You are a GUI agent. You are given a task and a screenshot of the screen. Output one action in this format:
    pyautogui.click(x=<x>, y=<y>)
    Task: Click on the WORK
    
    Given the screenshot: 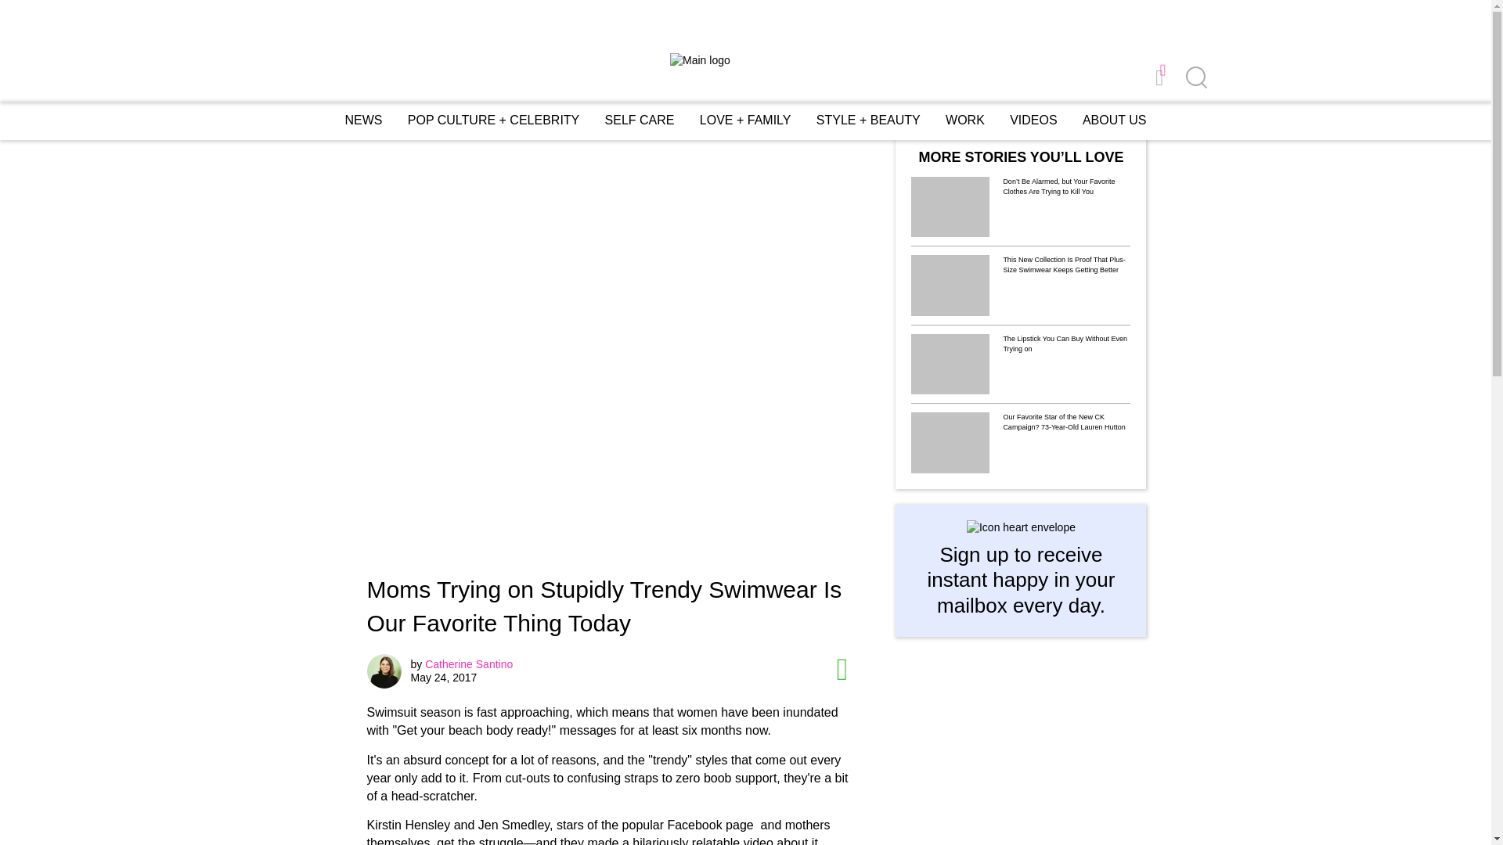 What is the action you would take?
    pyautogui.click(x=964, y=120)
    